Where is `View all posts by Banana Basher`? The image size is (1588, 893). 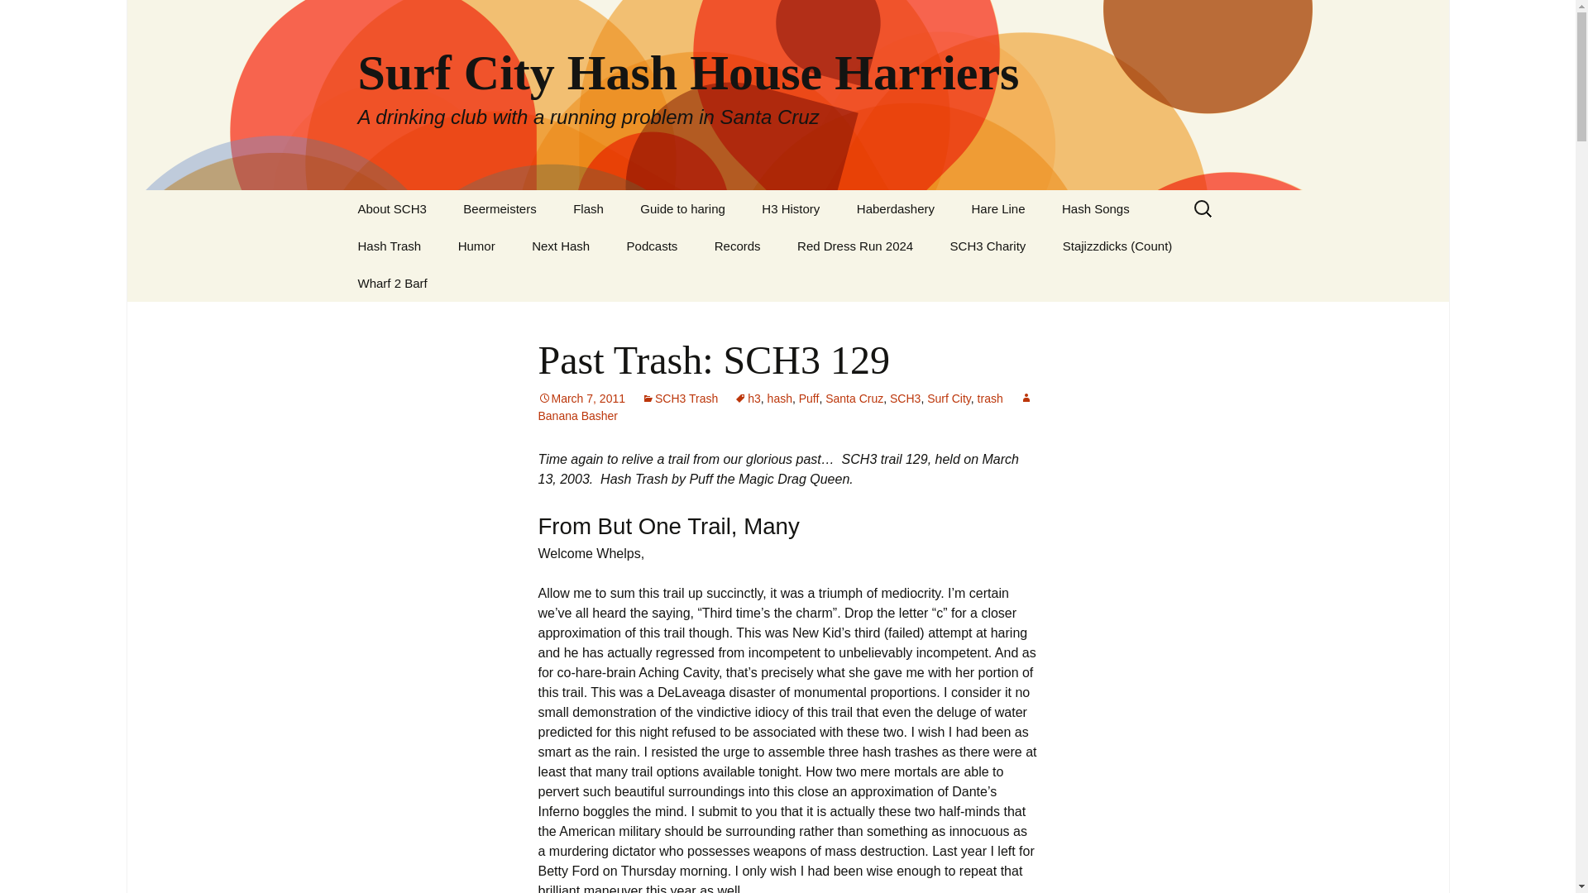 View all posts by Banana Basher is located at coordinates (785, 407).